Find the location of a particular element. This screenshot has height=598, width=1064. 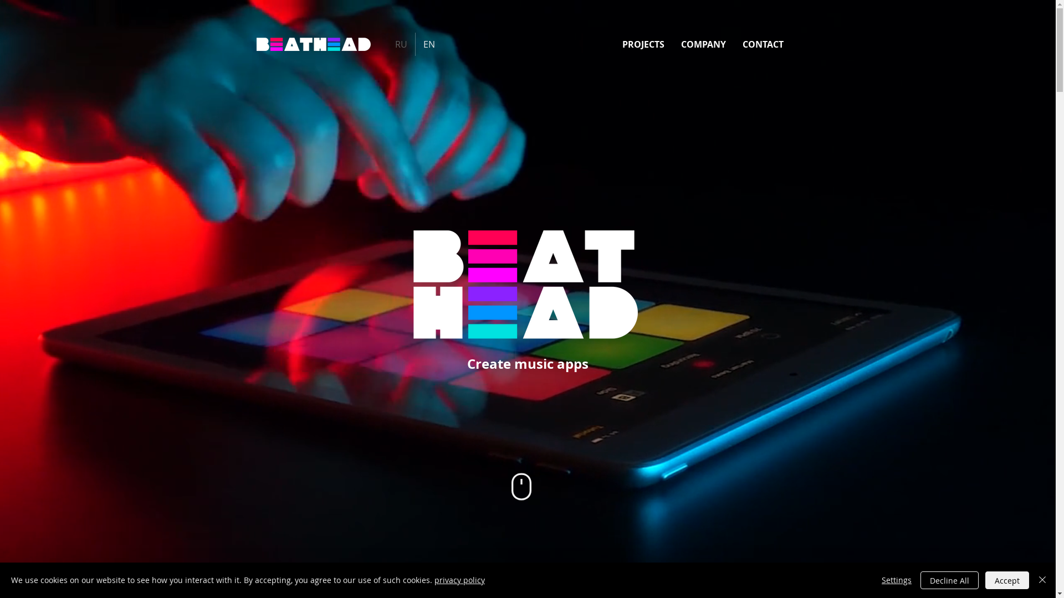

Decline All is located at coordinates (950, 580).